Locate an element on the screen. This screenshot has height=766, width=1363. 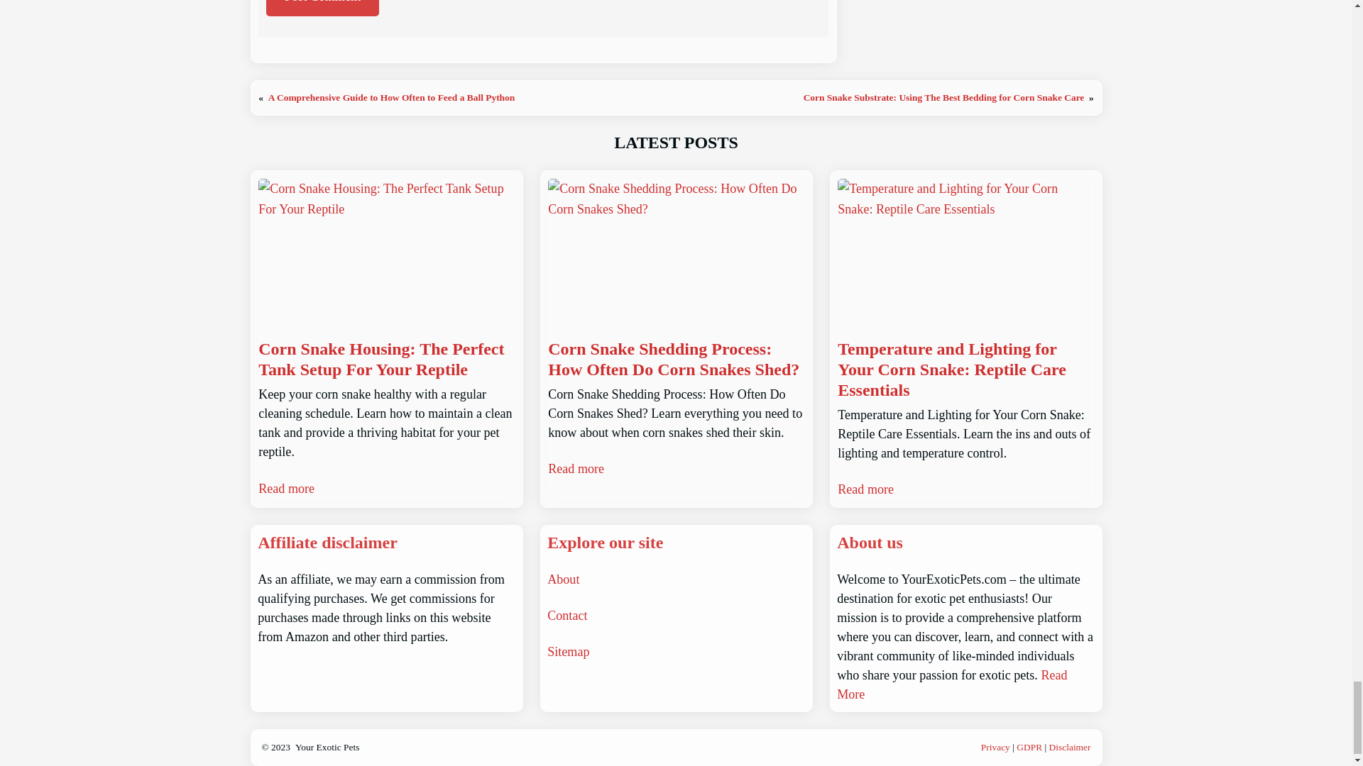
About is located at coordinates (564, 579).